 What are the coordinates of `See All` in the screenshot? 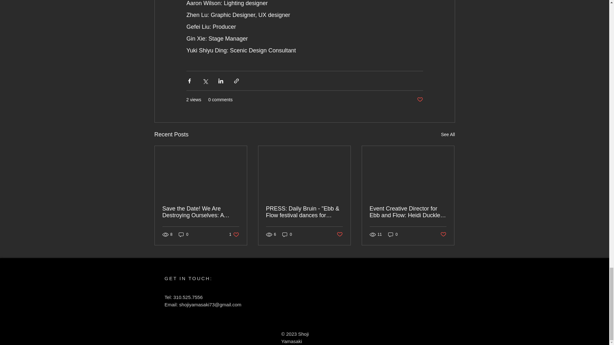 It's located at (393, 234).